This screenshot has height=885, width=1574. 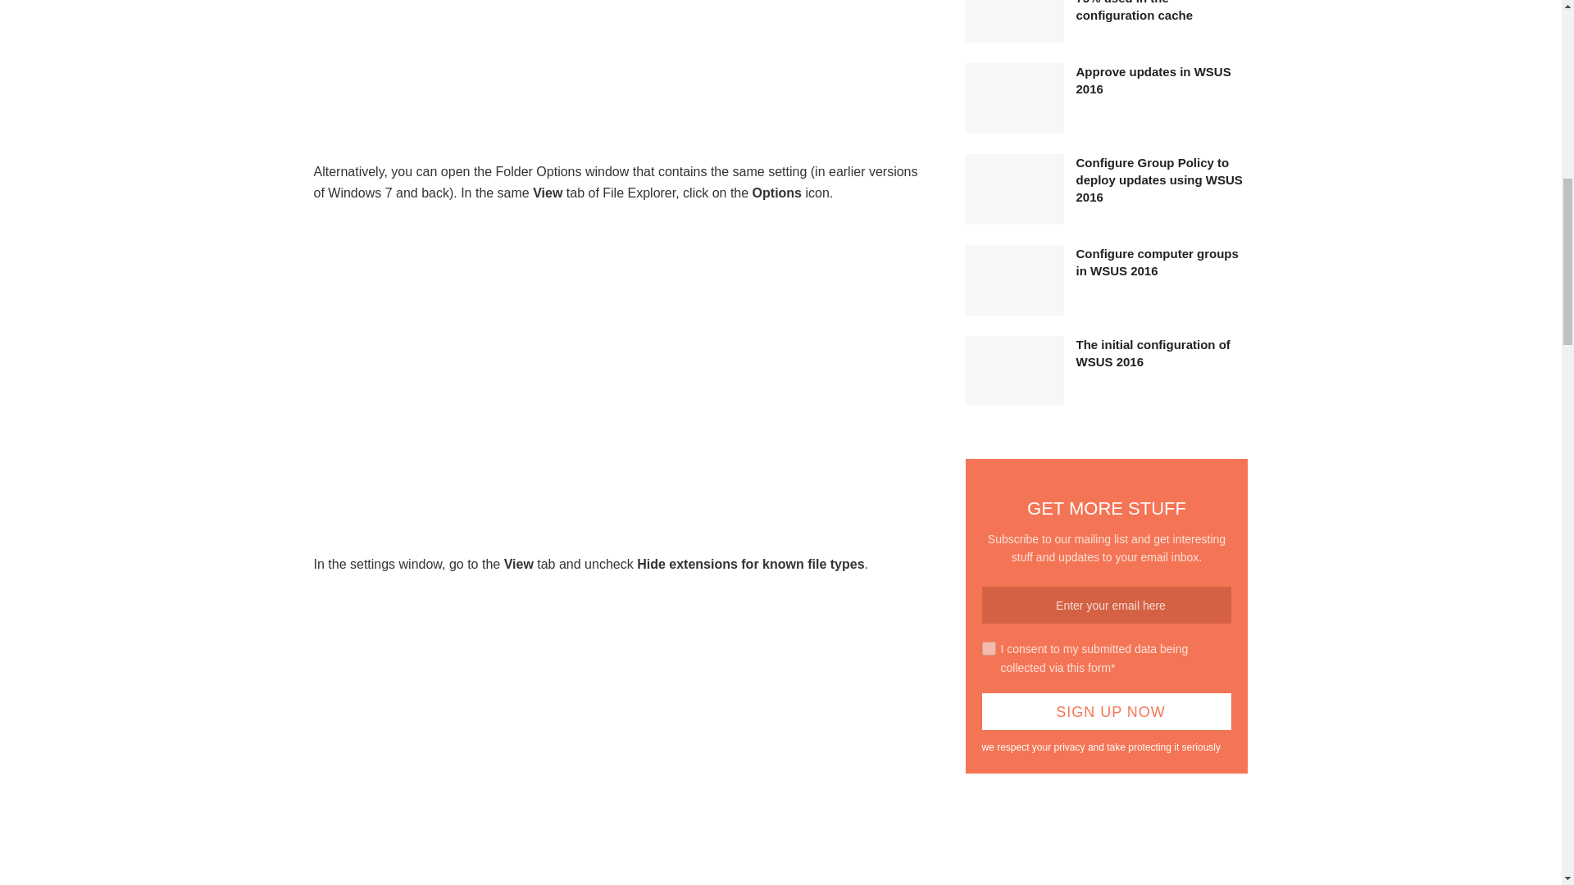 What do you see at coordinates (1107, 605) in the screenshot?
I see `Enter your email here` at bounding box center [1107, 605].